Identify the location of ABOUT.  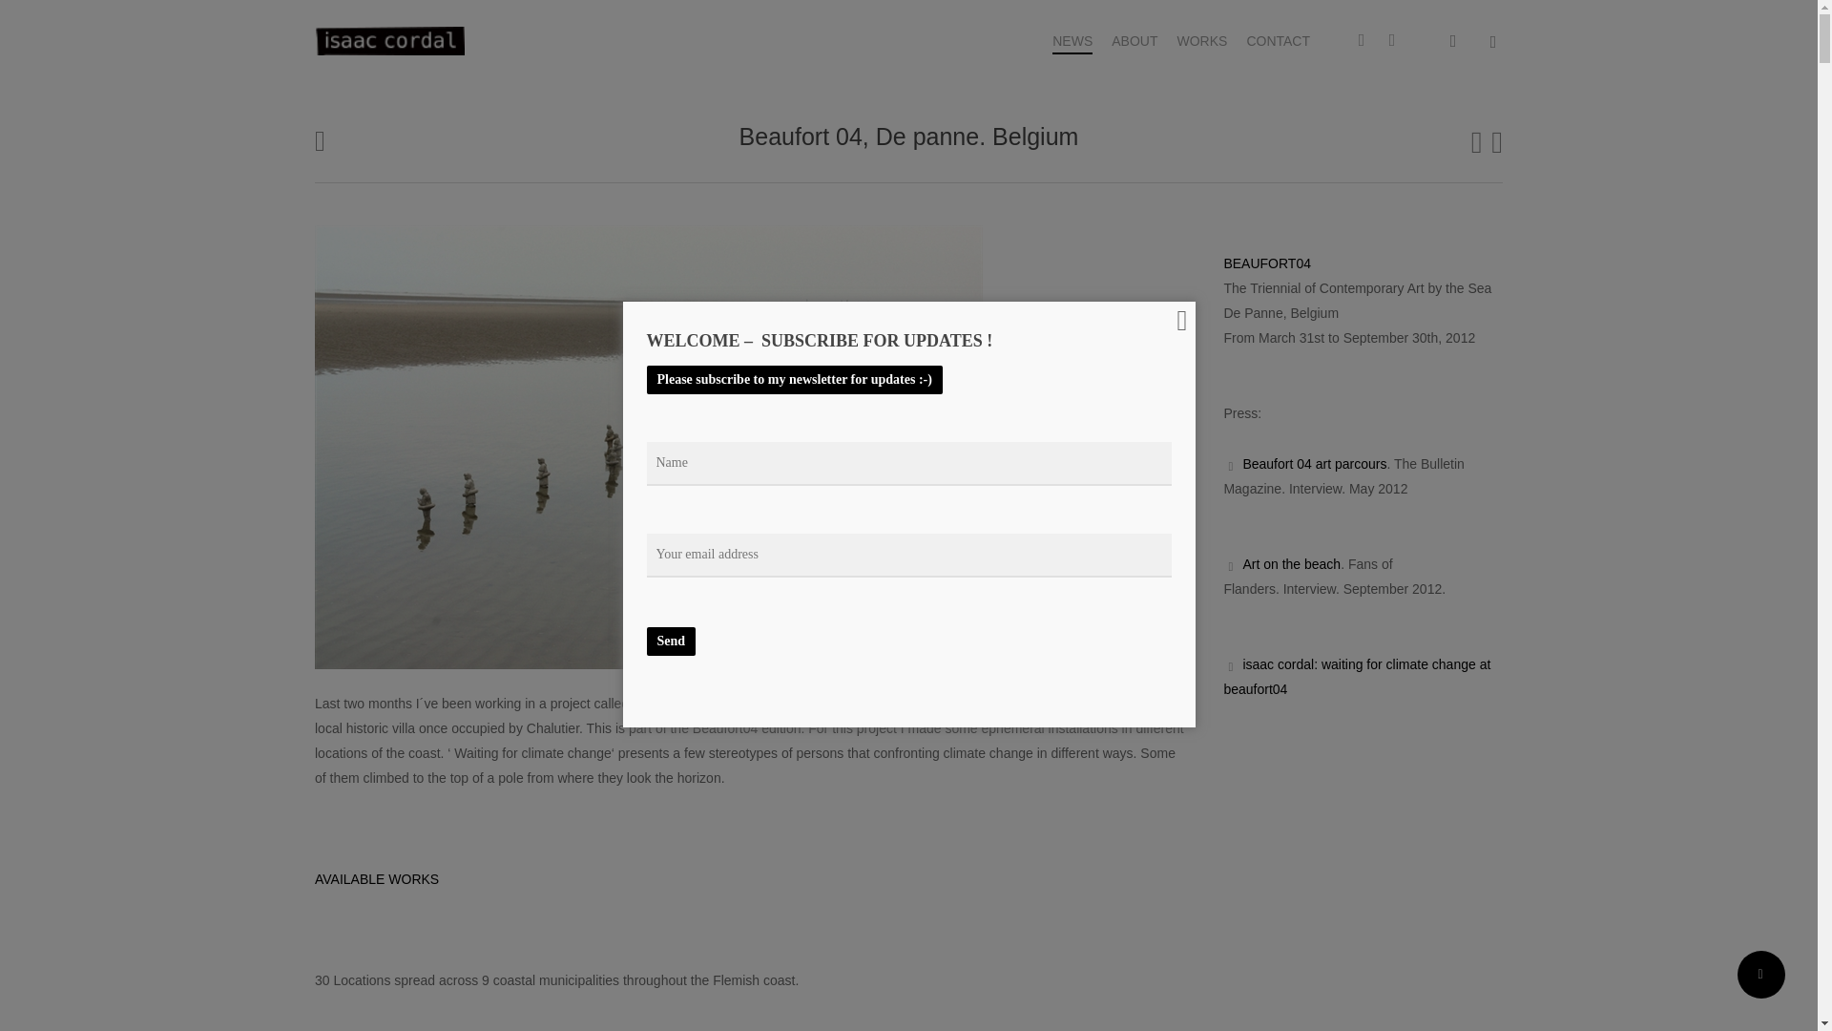
(1135, 40).